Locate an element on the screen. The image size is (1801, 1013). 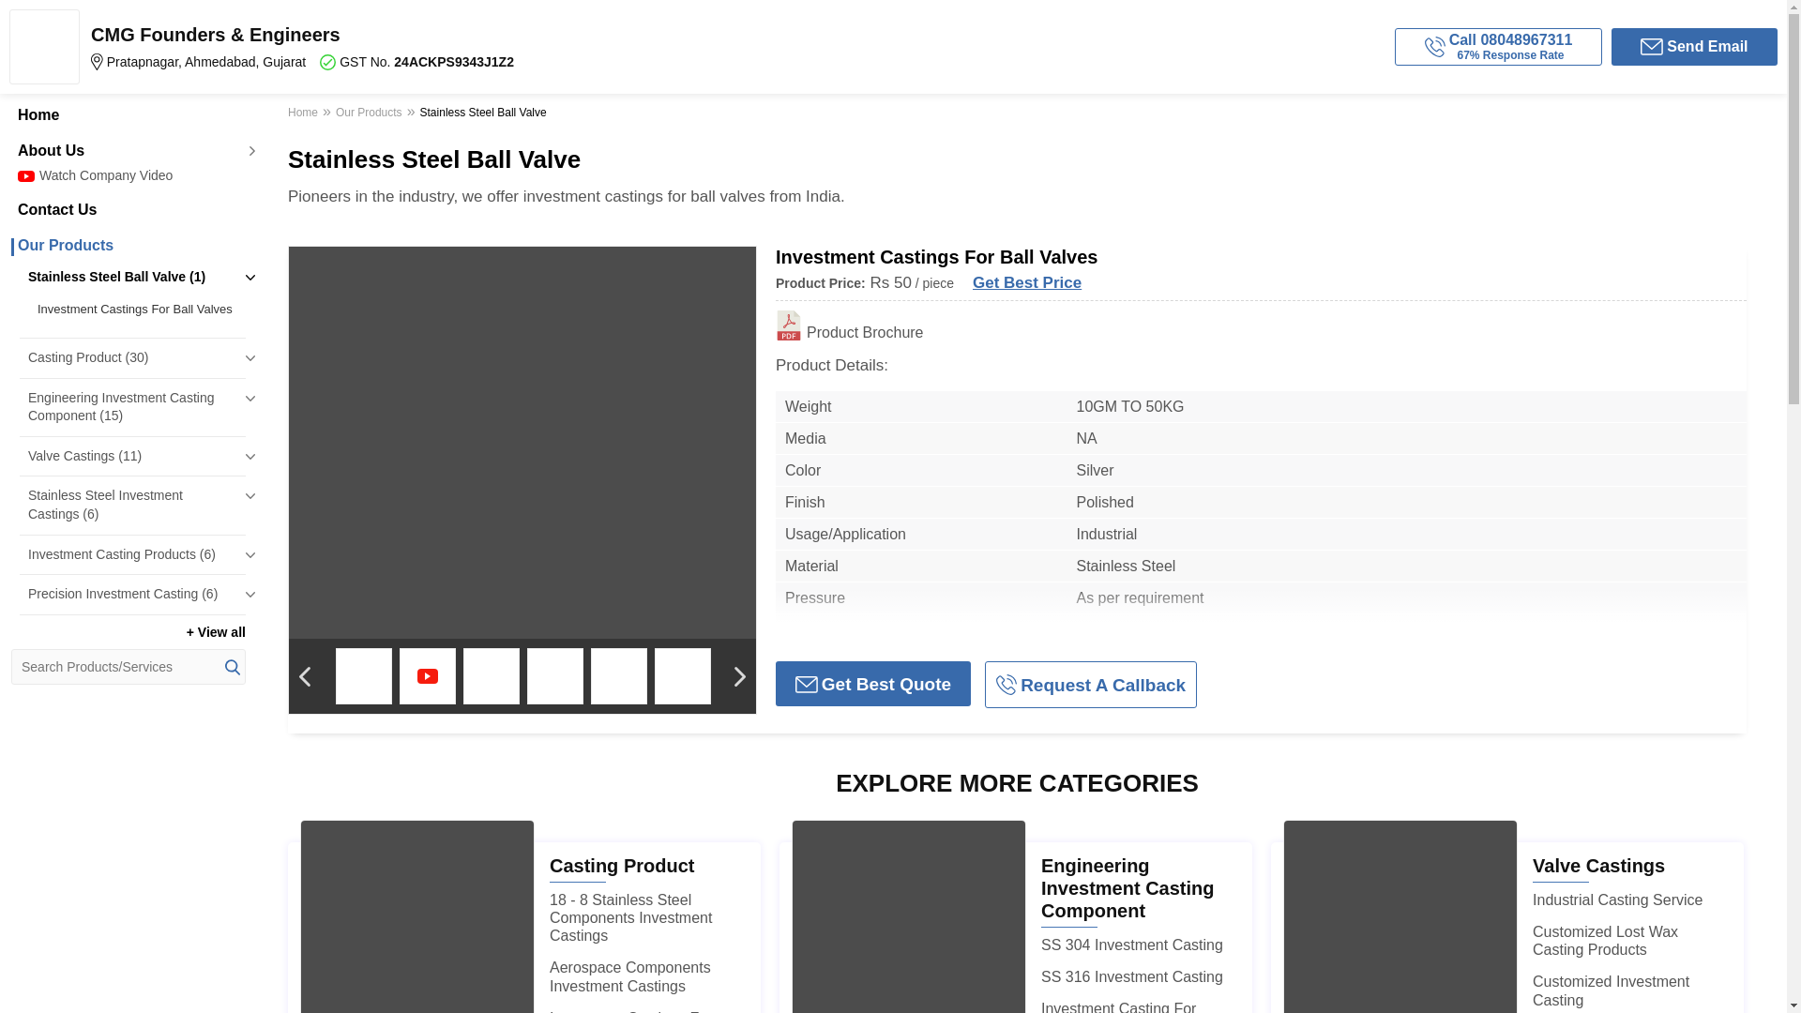
Contact Us is located at coordinates (128, 210).